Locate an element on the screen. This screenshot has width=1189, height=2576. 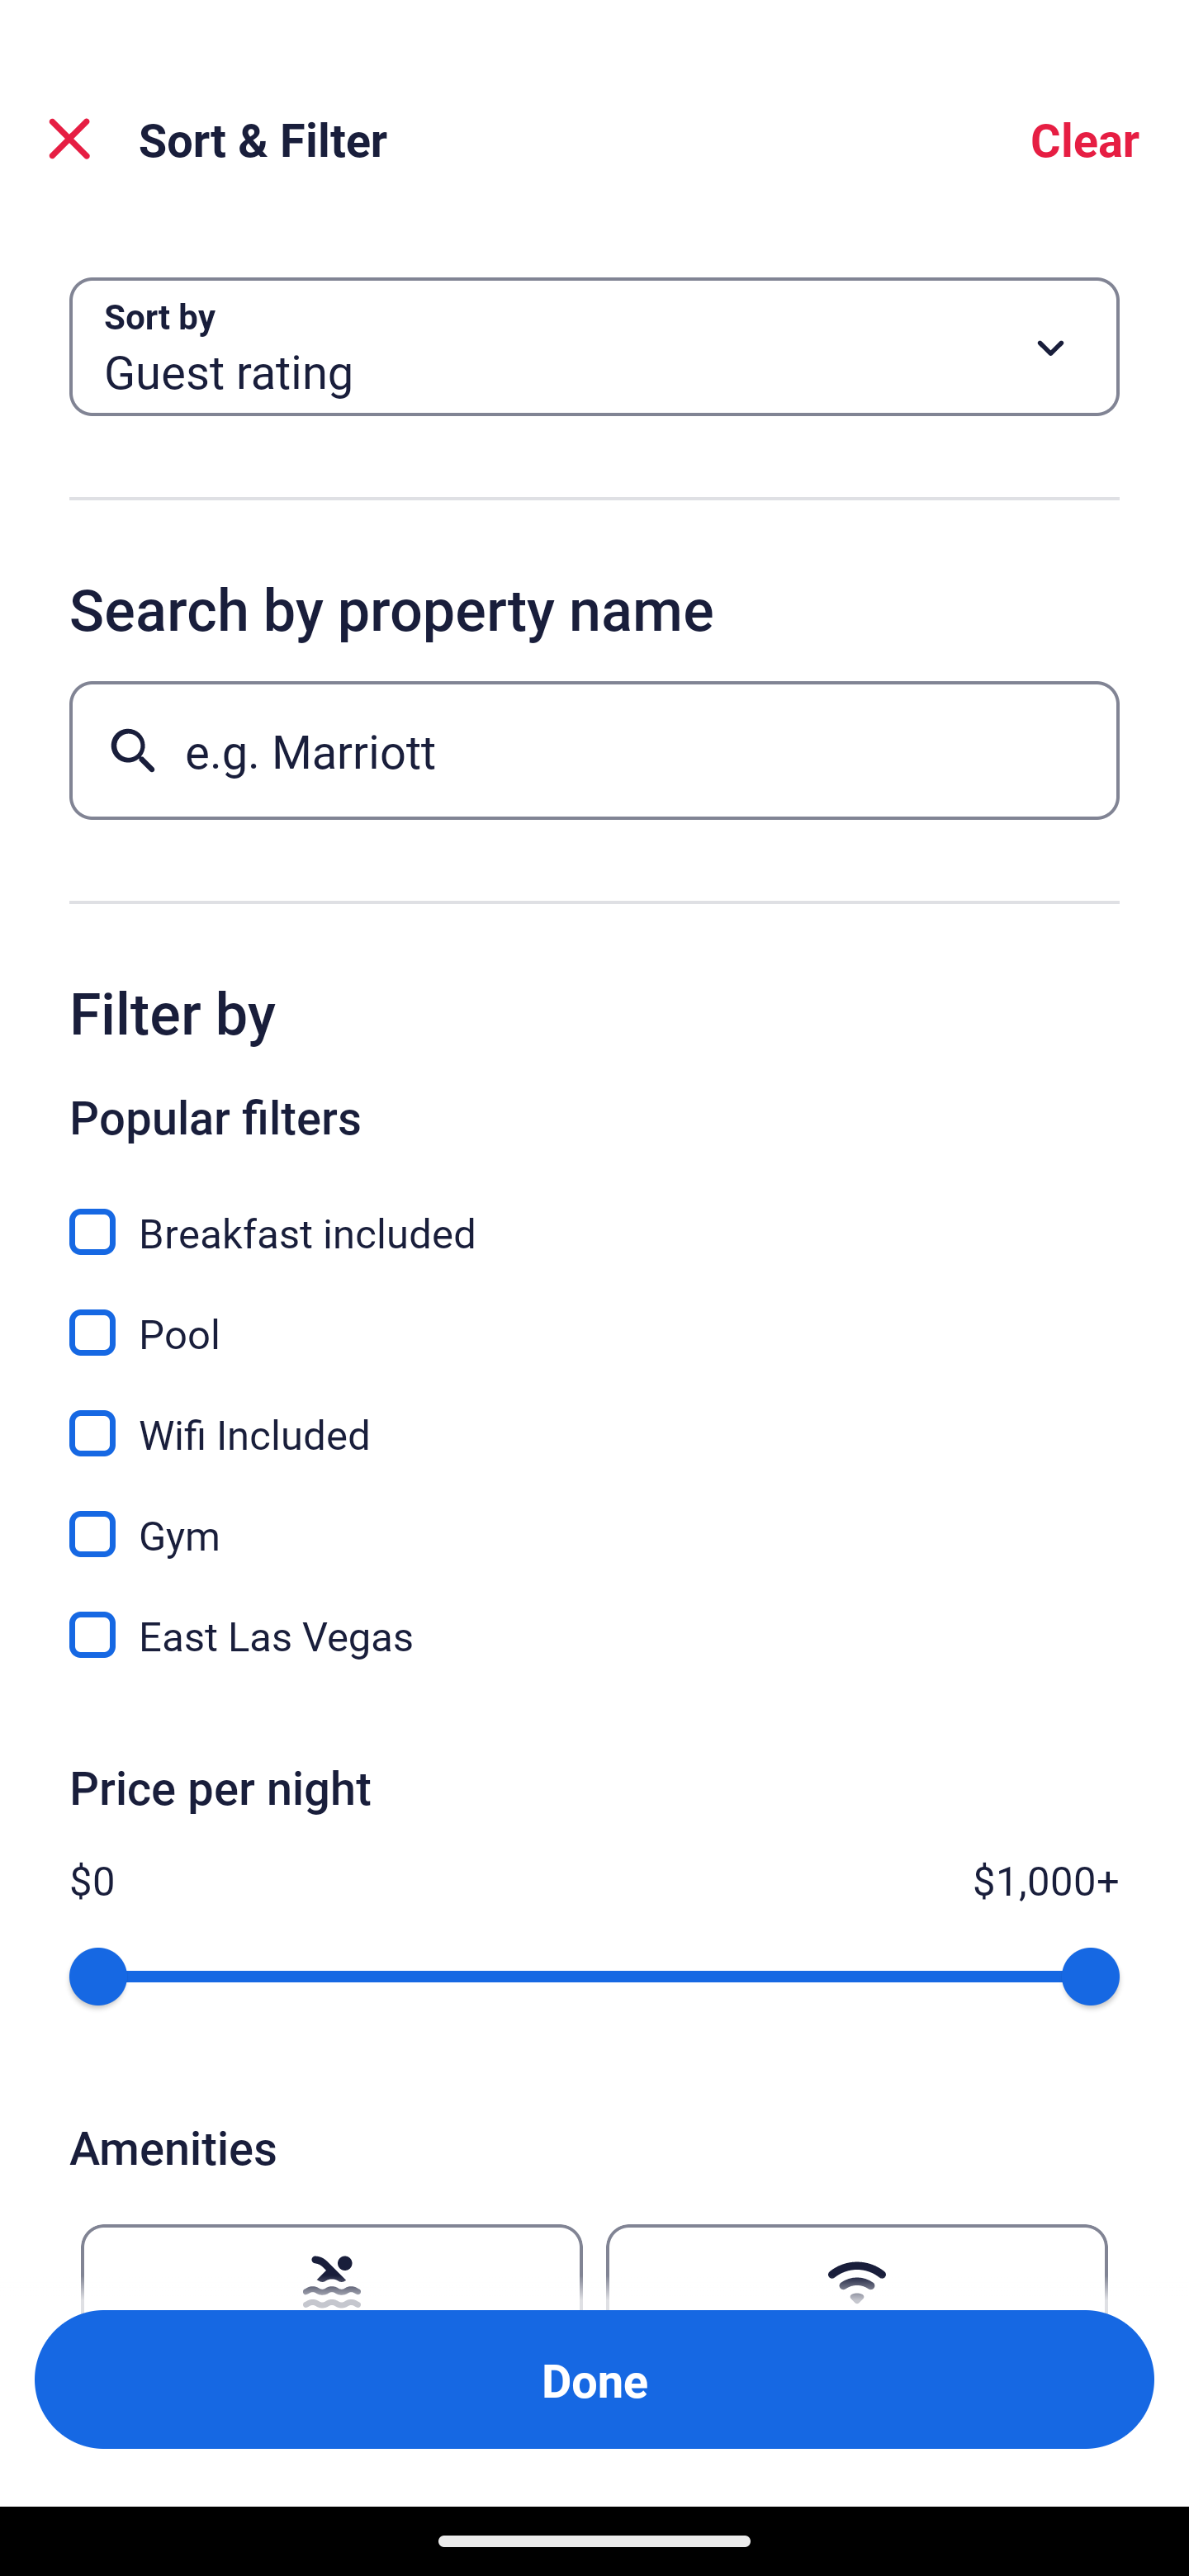
East Las Vegas, East Las Vegas is located at coordinates (594, 1635).